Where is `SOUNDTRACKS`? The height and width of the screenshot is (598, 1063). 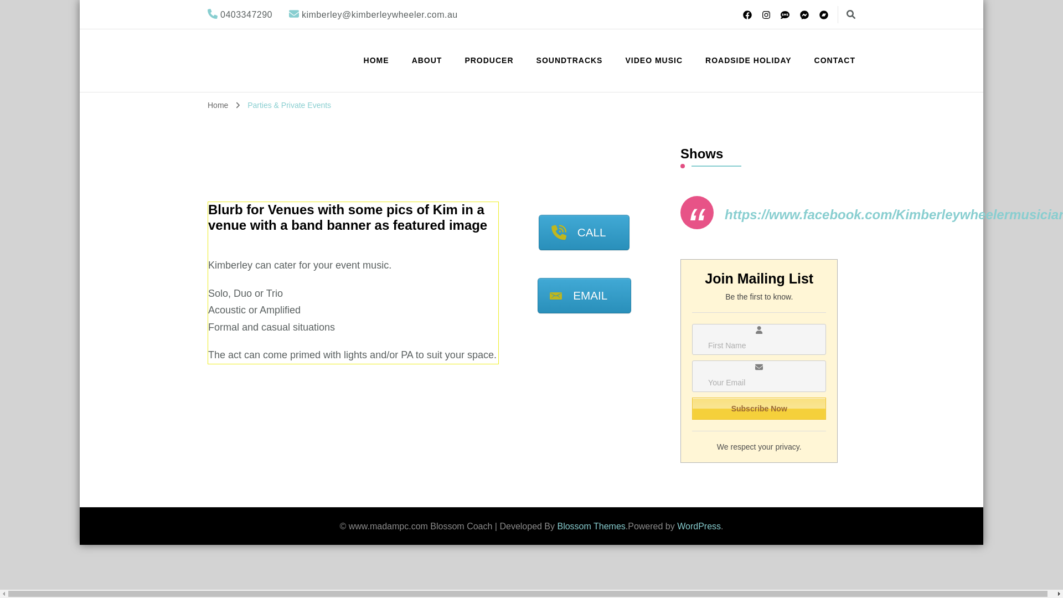
SOUNDTRACKS is located at coordinates (570, 61).